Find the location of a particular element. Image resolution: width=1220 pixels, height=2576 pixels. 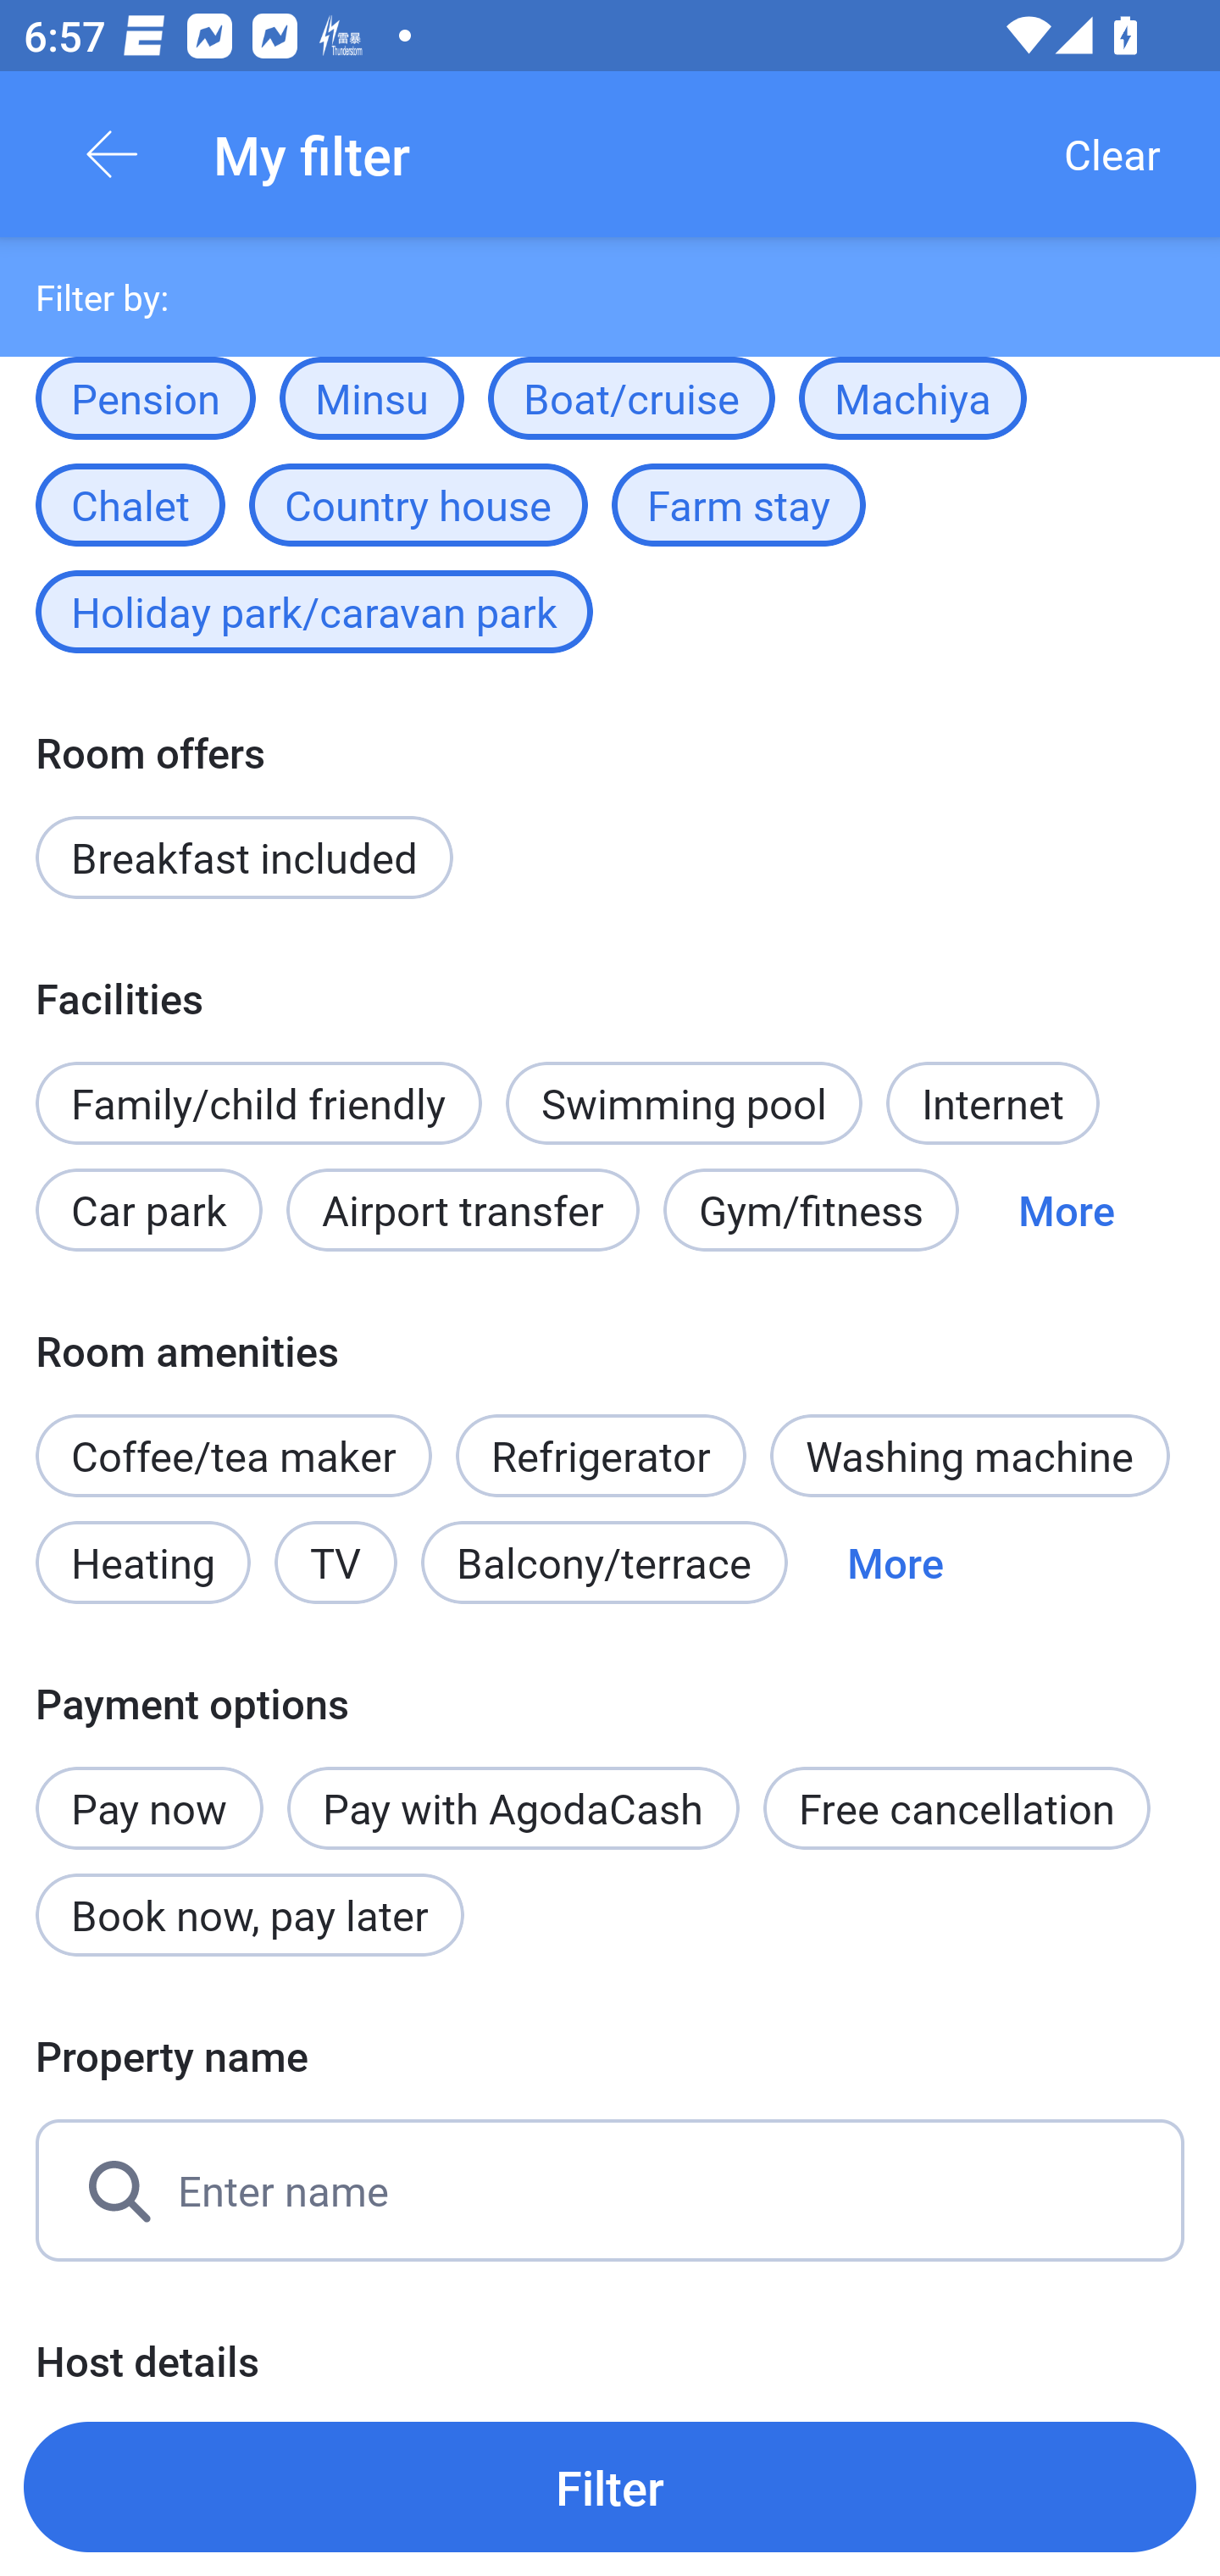

Pay with AgodaCash is located at coordinates (513, 1808).